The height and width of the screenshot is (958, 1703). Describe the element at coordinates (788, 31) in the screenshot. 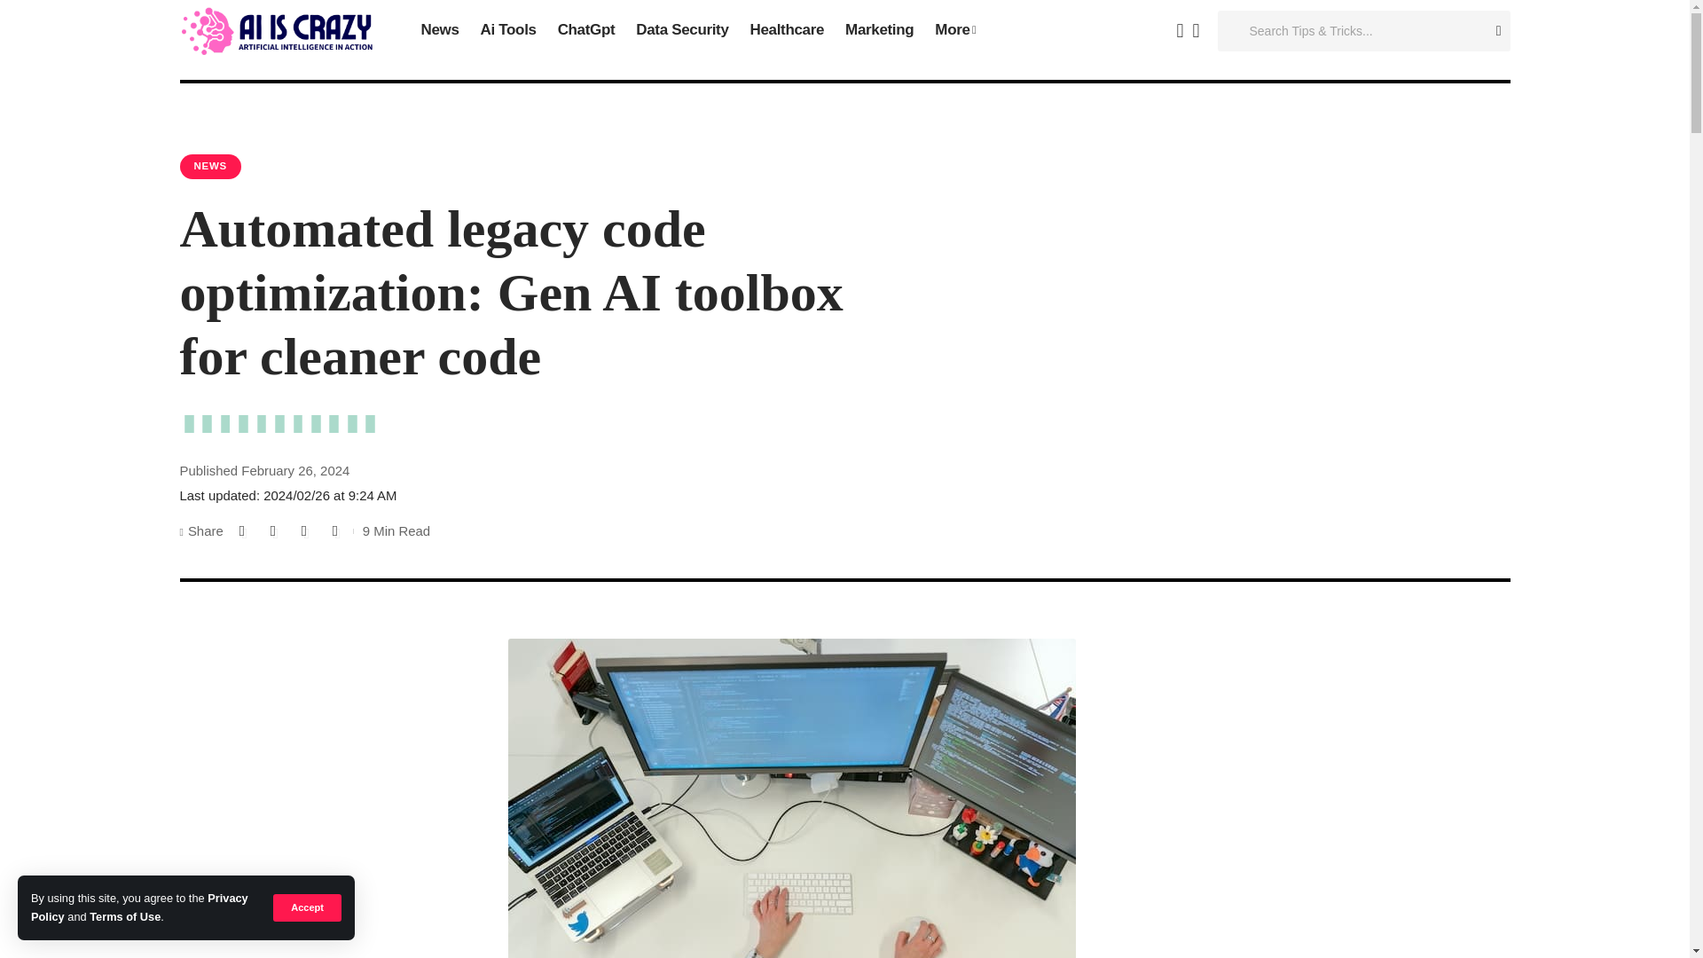

I see `Healthcare` at that location.